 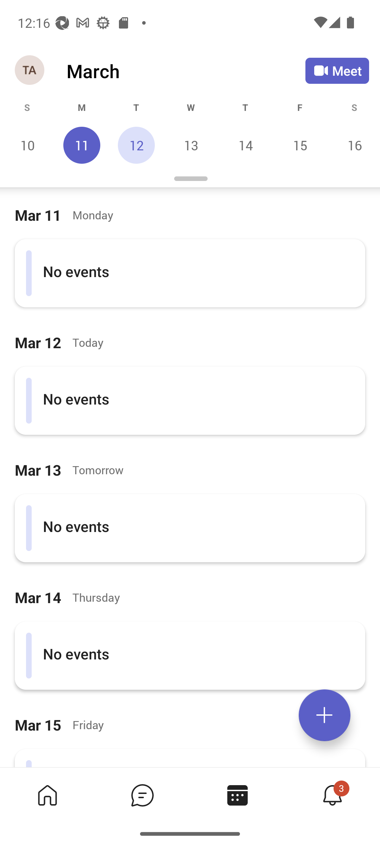 What do you see at coordinates (82, 145) in the screenshot?
I see `Monday, March 11, Selected 11` at bounding box center [82, 145].